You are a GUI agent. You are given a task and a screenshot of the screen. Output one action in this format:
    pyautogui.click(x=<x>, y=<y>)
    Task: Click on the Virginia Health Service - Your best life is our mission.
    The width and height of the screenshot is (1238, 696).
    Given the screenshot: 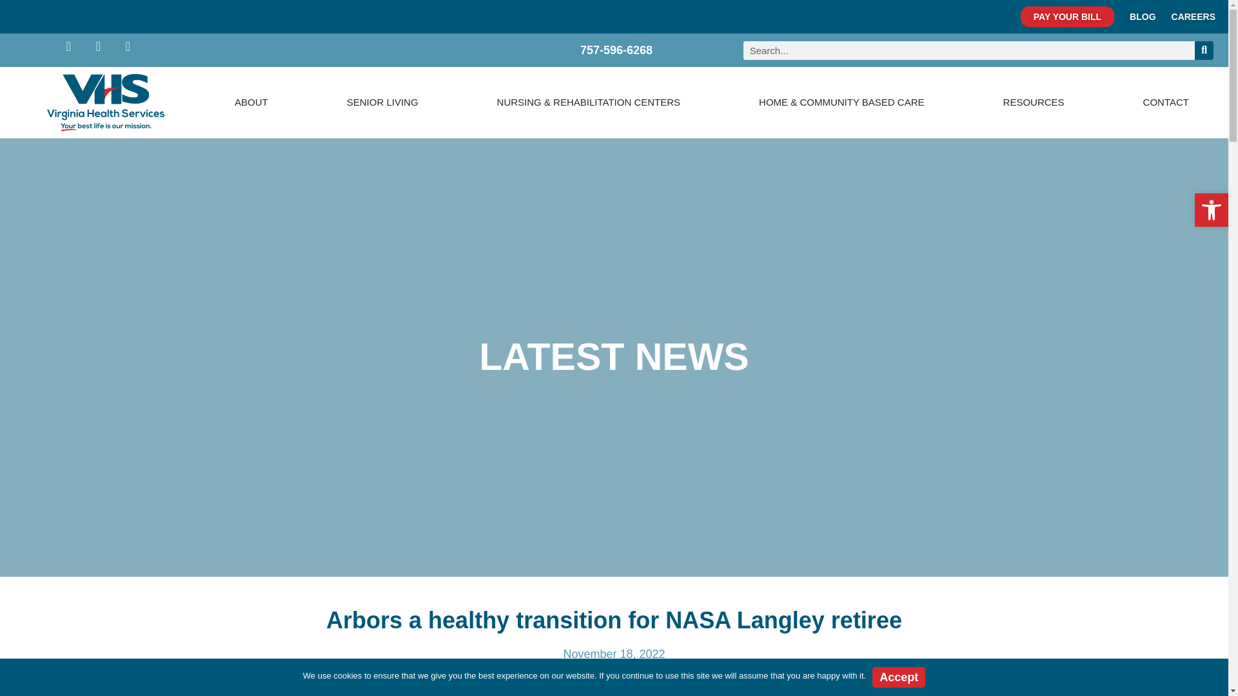 What is the action you would take?
    pyautogui.click(x=106, y=102)
    